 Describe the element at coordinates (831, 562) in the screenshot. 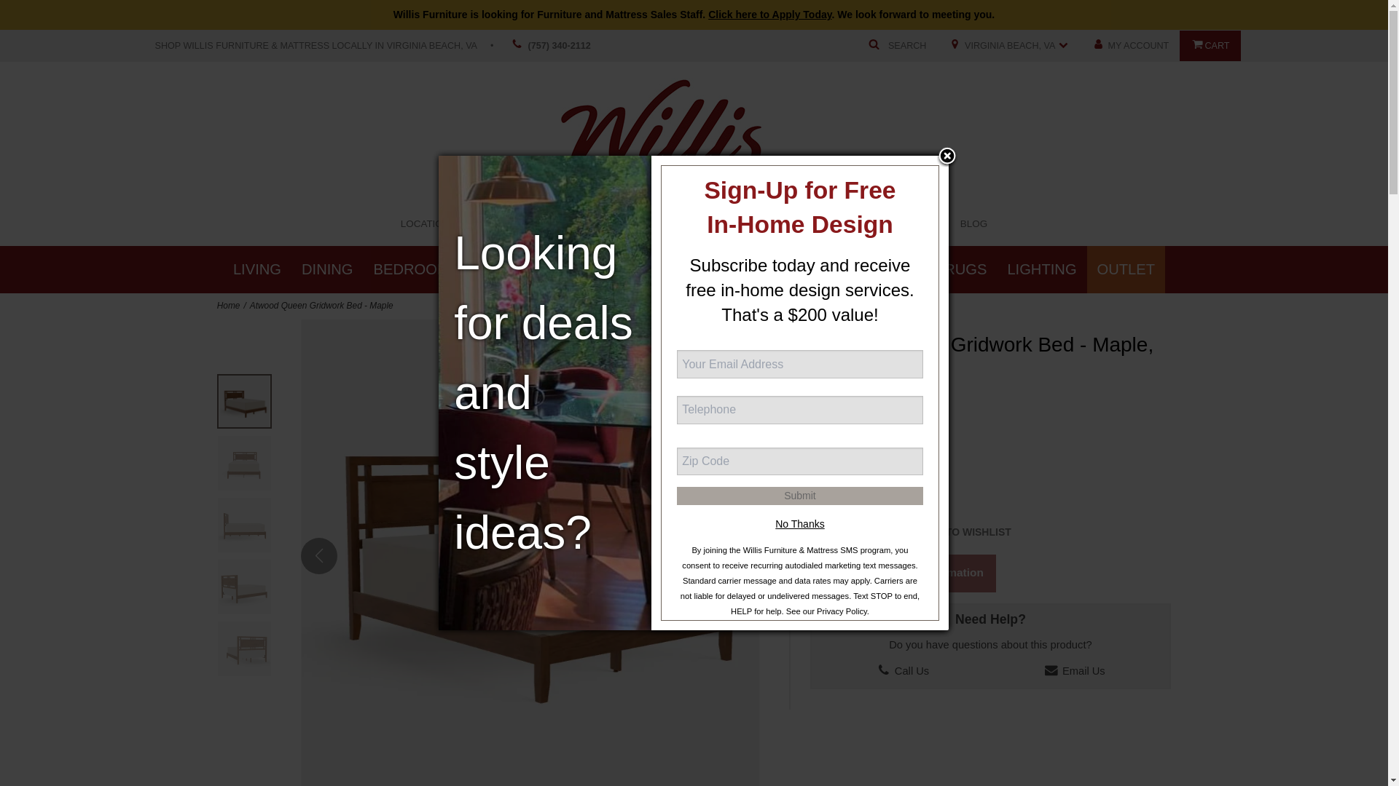

I see `Pin This` at that location.